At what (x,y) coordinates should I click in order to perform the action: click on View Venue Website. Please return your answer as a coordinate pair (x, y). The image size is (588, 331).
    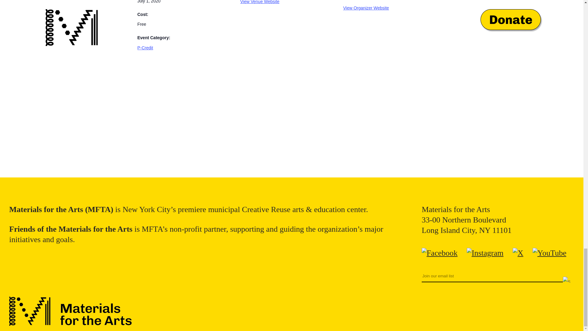
    Looking at the image, I should click on (260, 2).